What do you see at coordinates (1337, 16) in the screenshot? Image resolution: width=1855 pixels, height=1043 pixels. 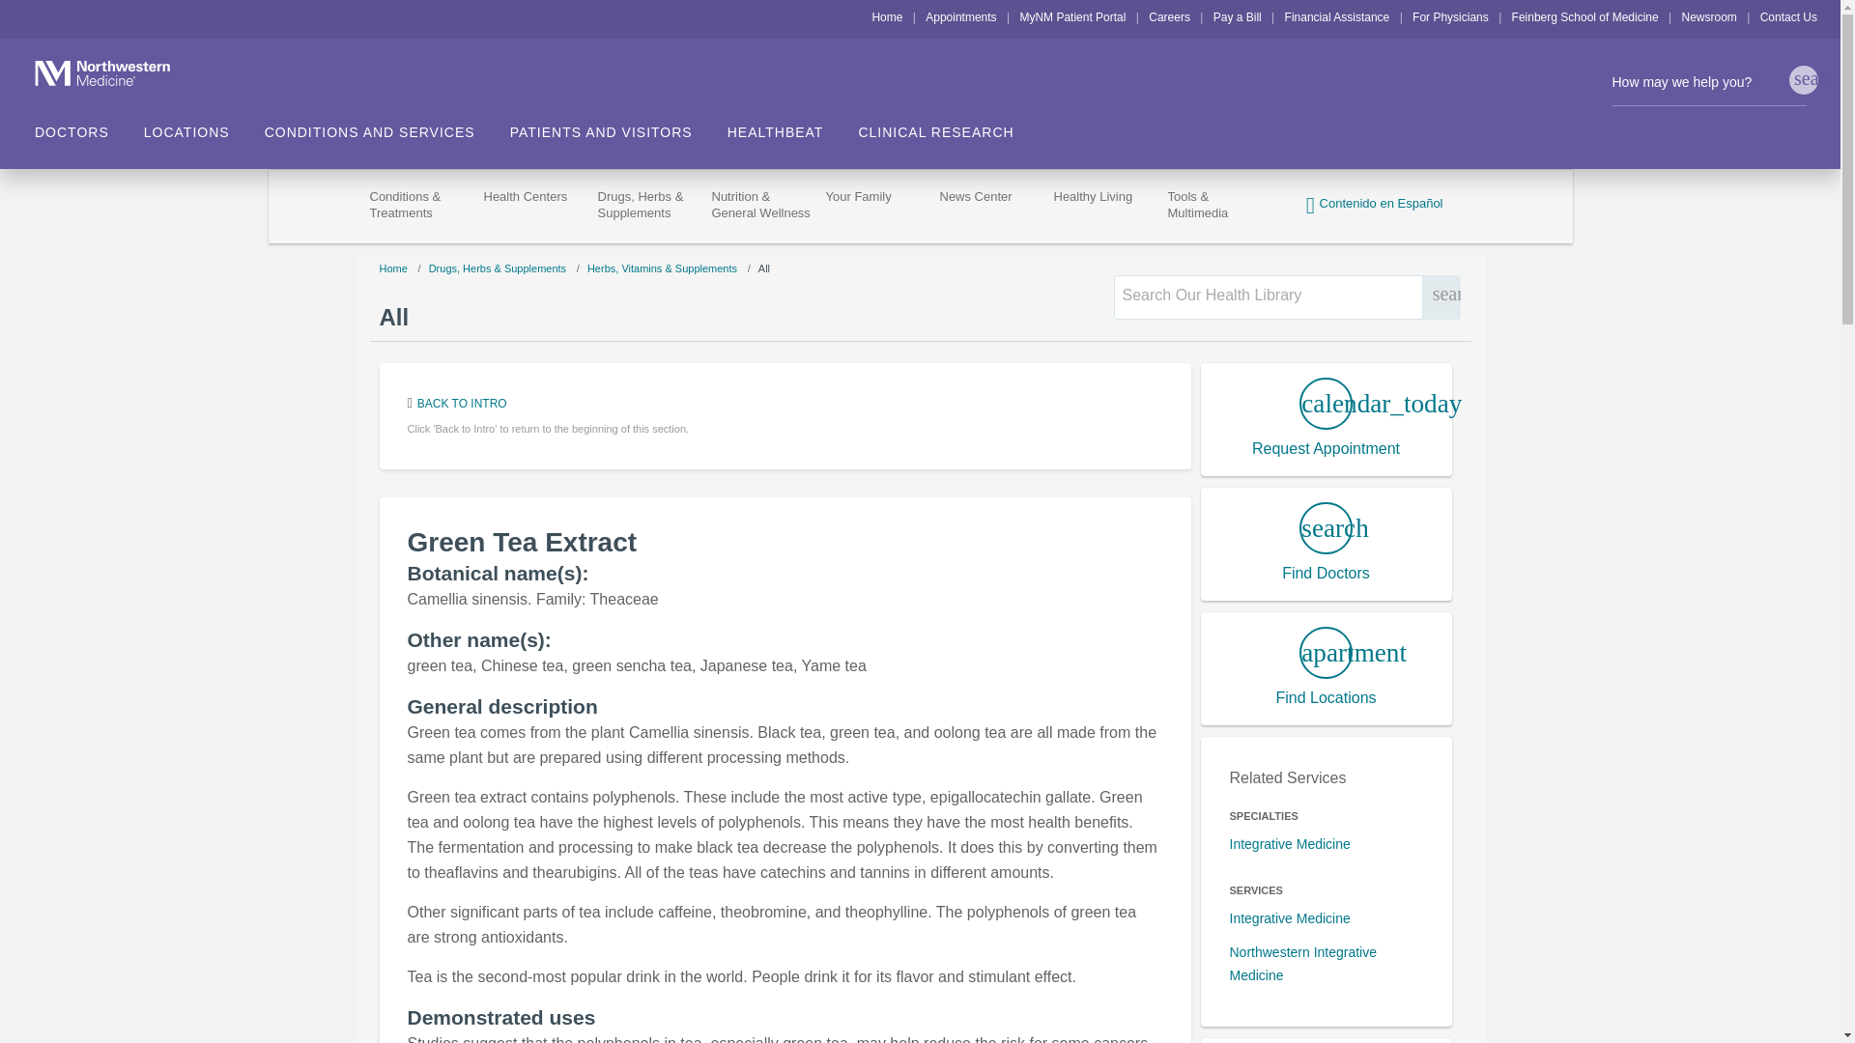 I see `Financial Assistance` at bounding box center [1337, 16].